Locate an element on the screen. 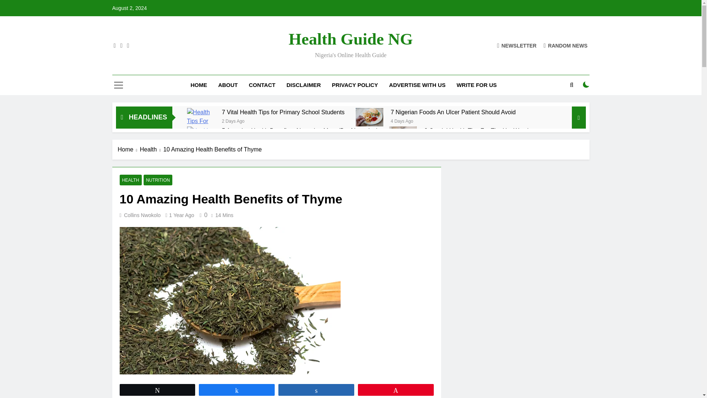  ADVERTISE WITH US is located at coordinates (417, 85).